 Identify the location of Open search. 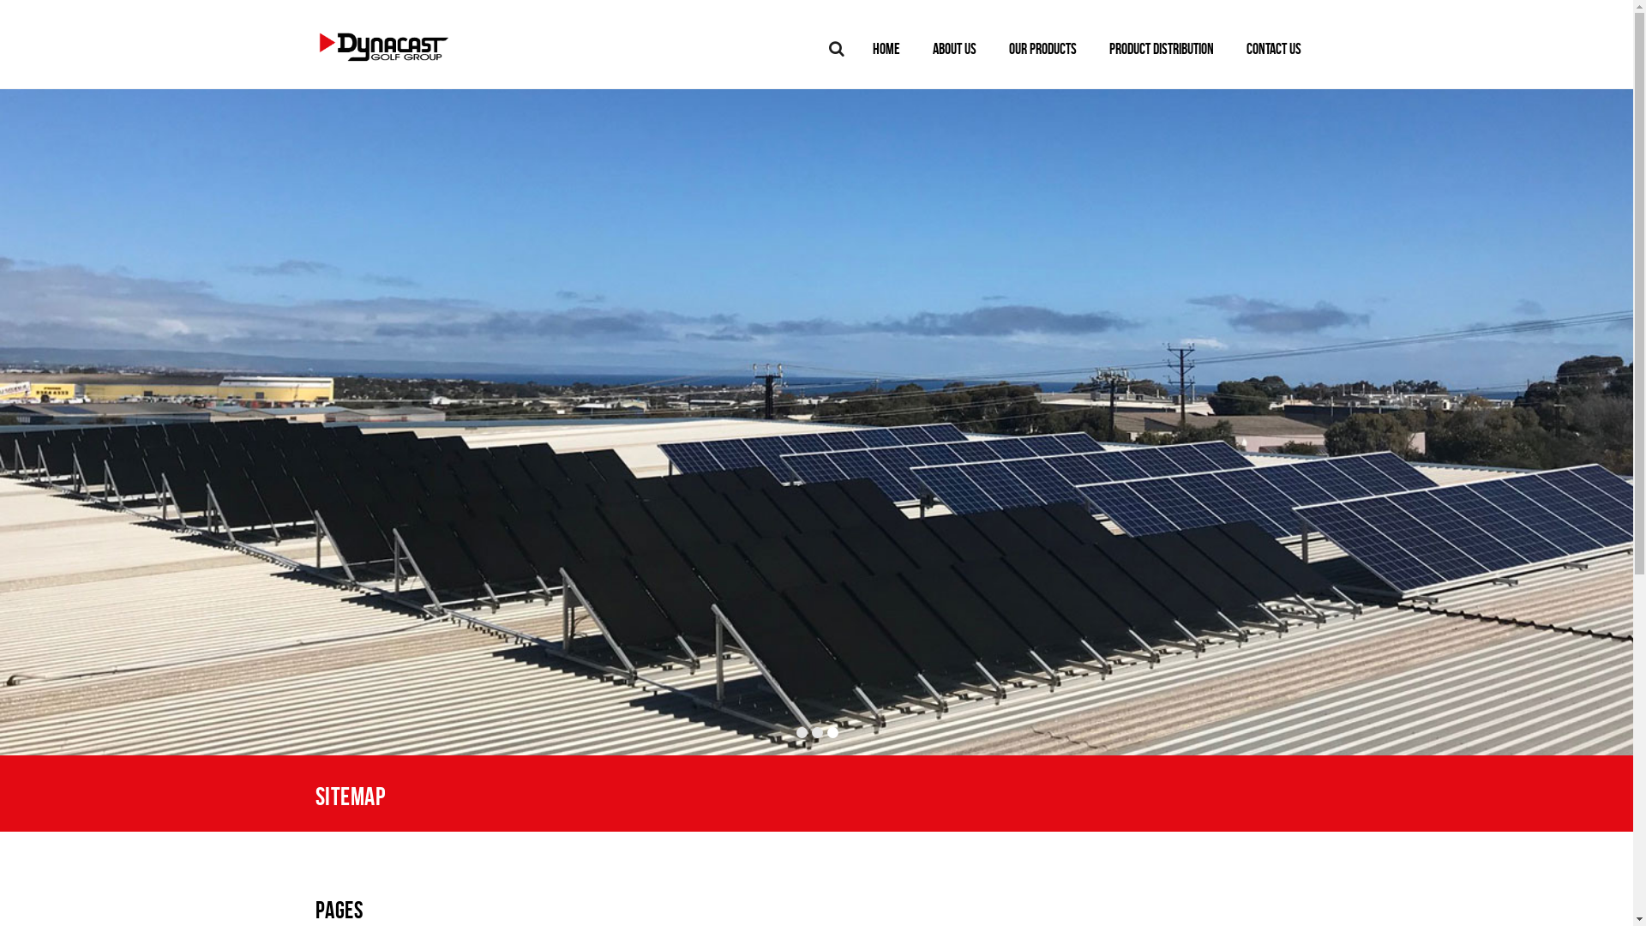
(836, 49).